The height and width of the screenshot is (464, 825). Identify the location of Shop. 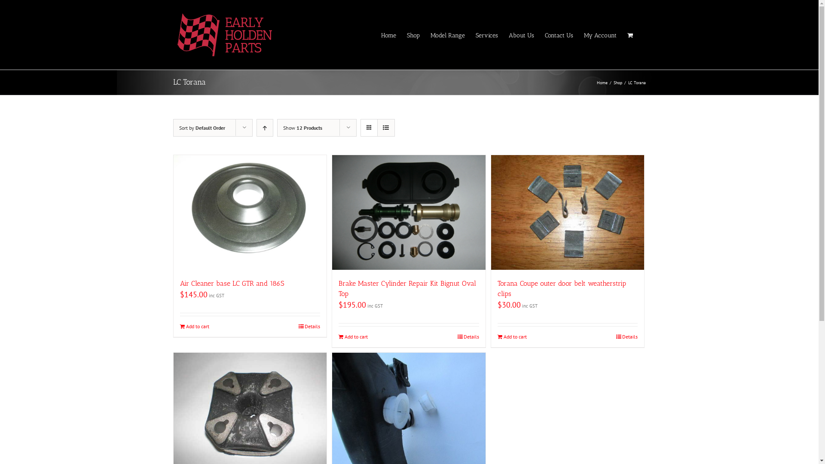
(618, 82).